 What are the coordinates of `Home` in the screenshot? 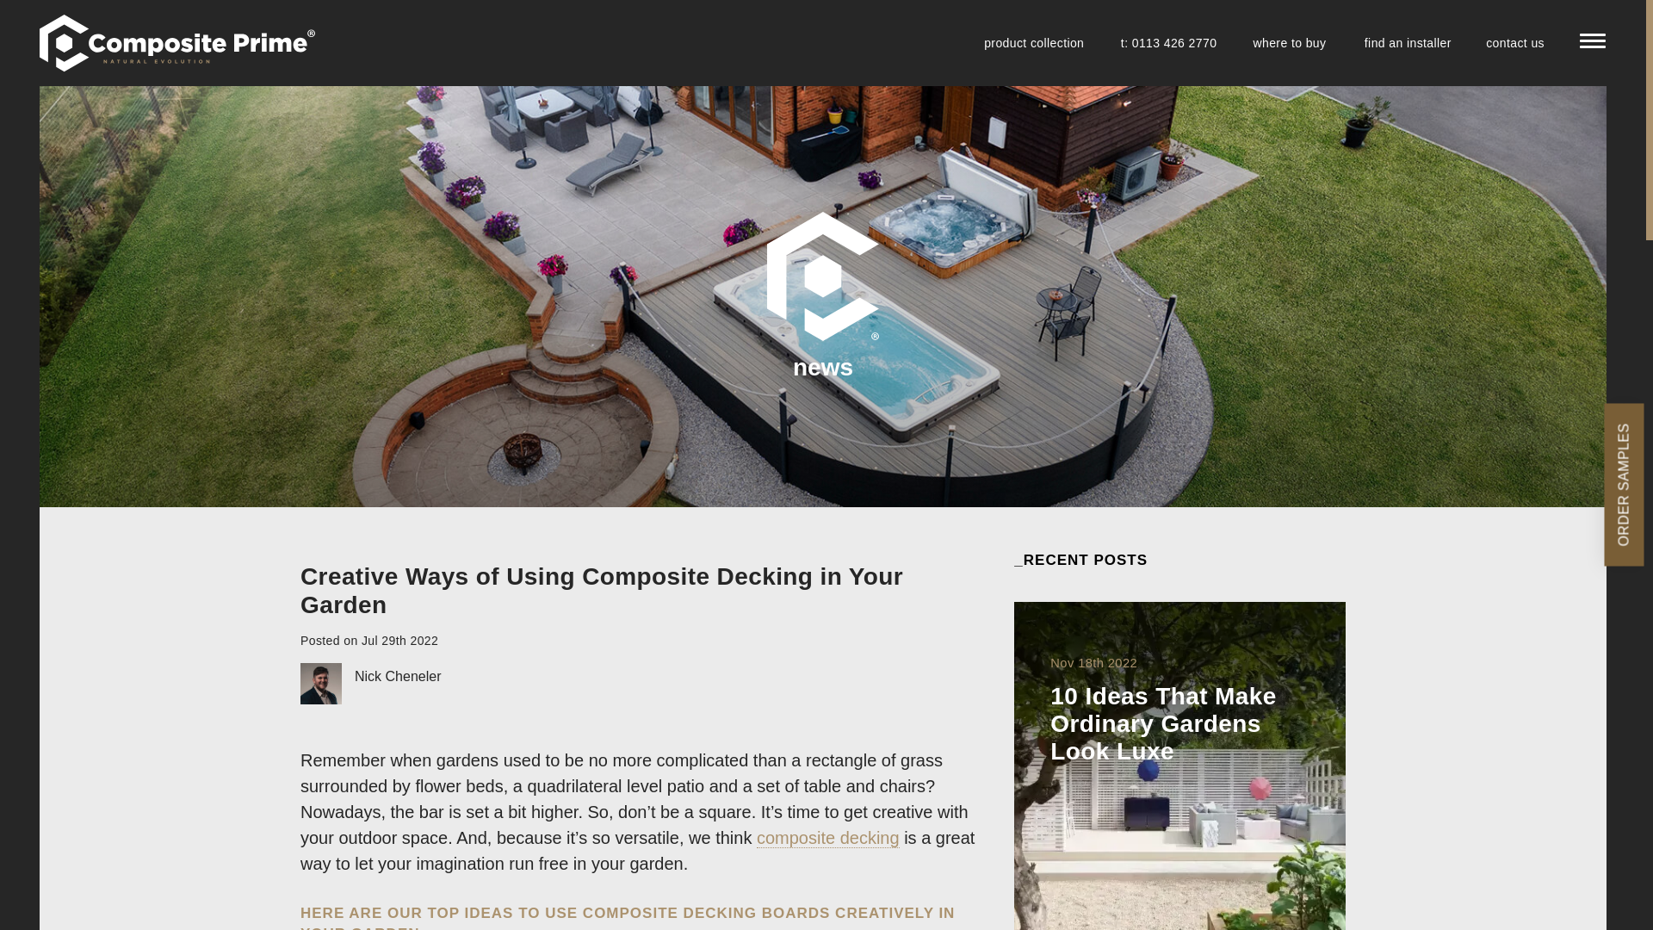 It's located at (226, 42).